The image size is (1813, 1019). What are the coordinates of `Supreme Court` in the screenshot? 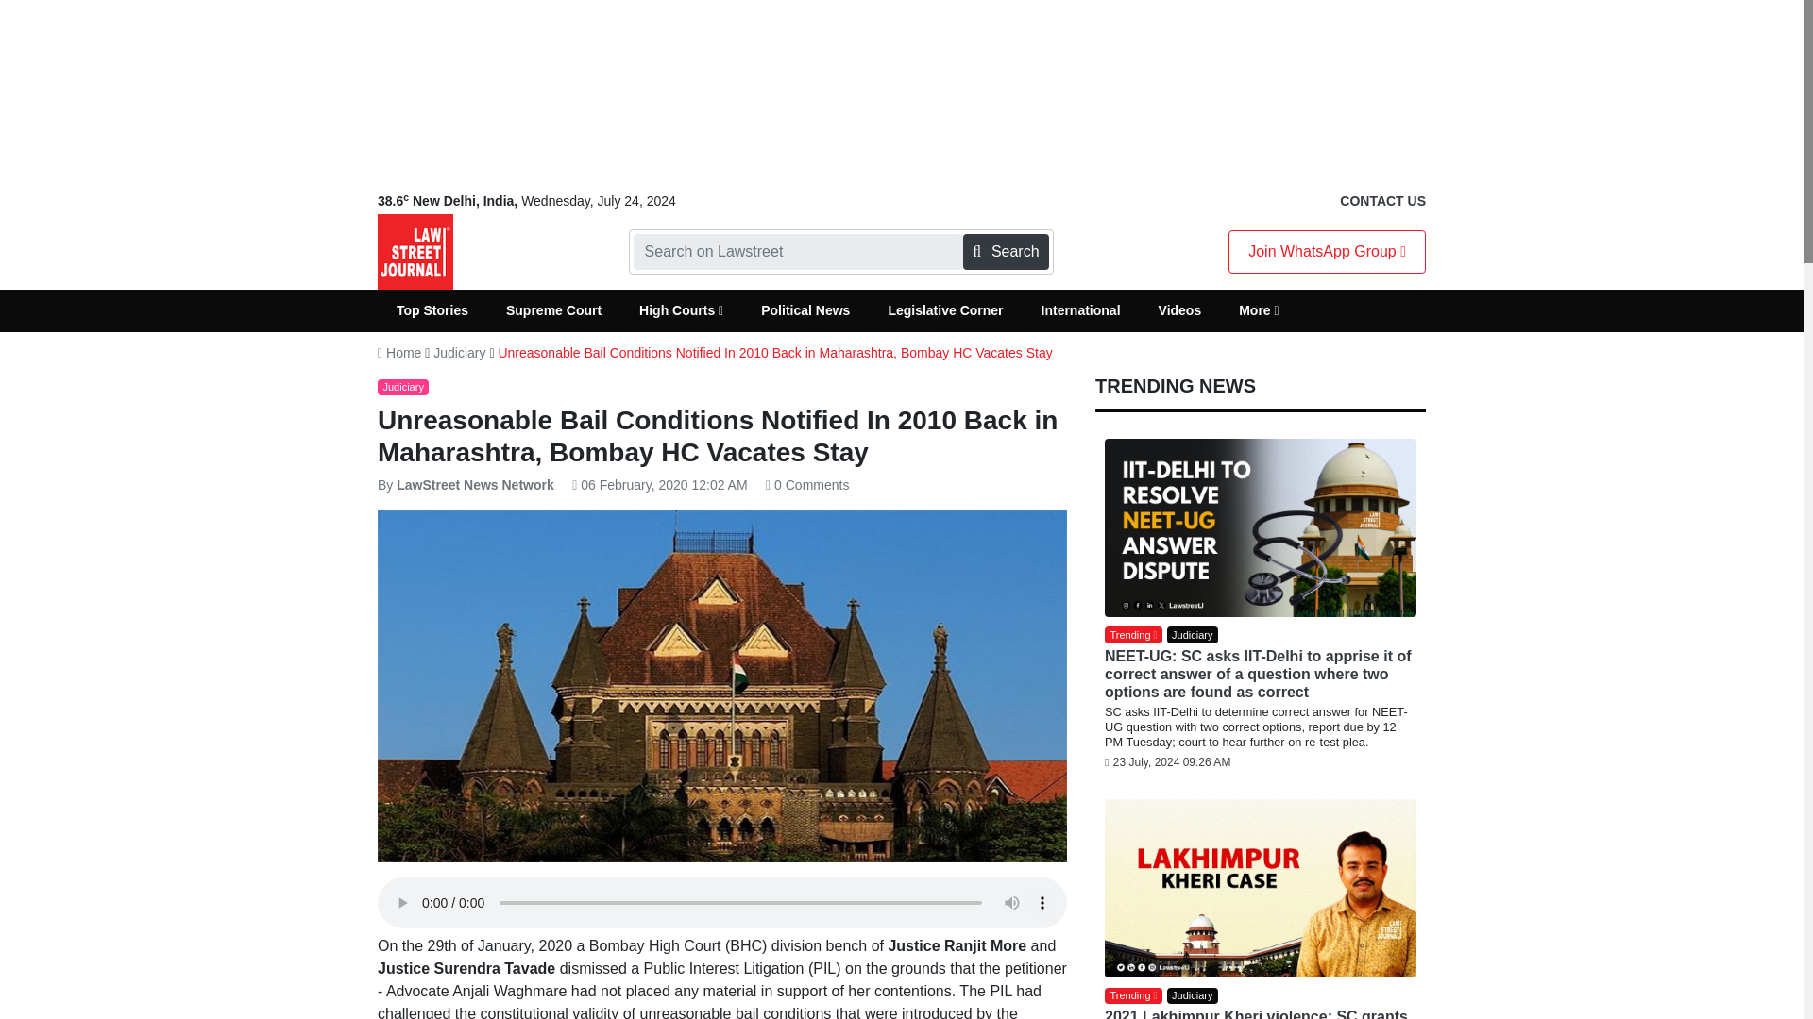 It's located at (553, 310).